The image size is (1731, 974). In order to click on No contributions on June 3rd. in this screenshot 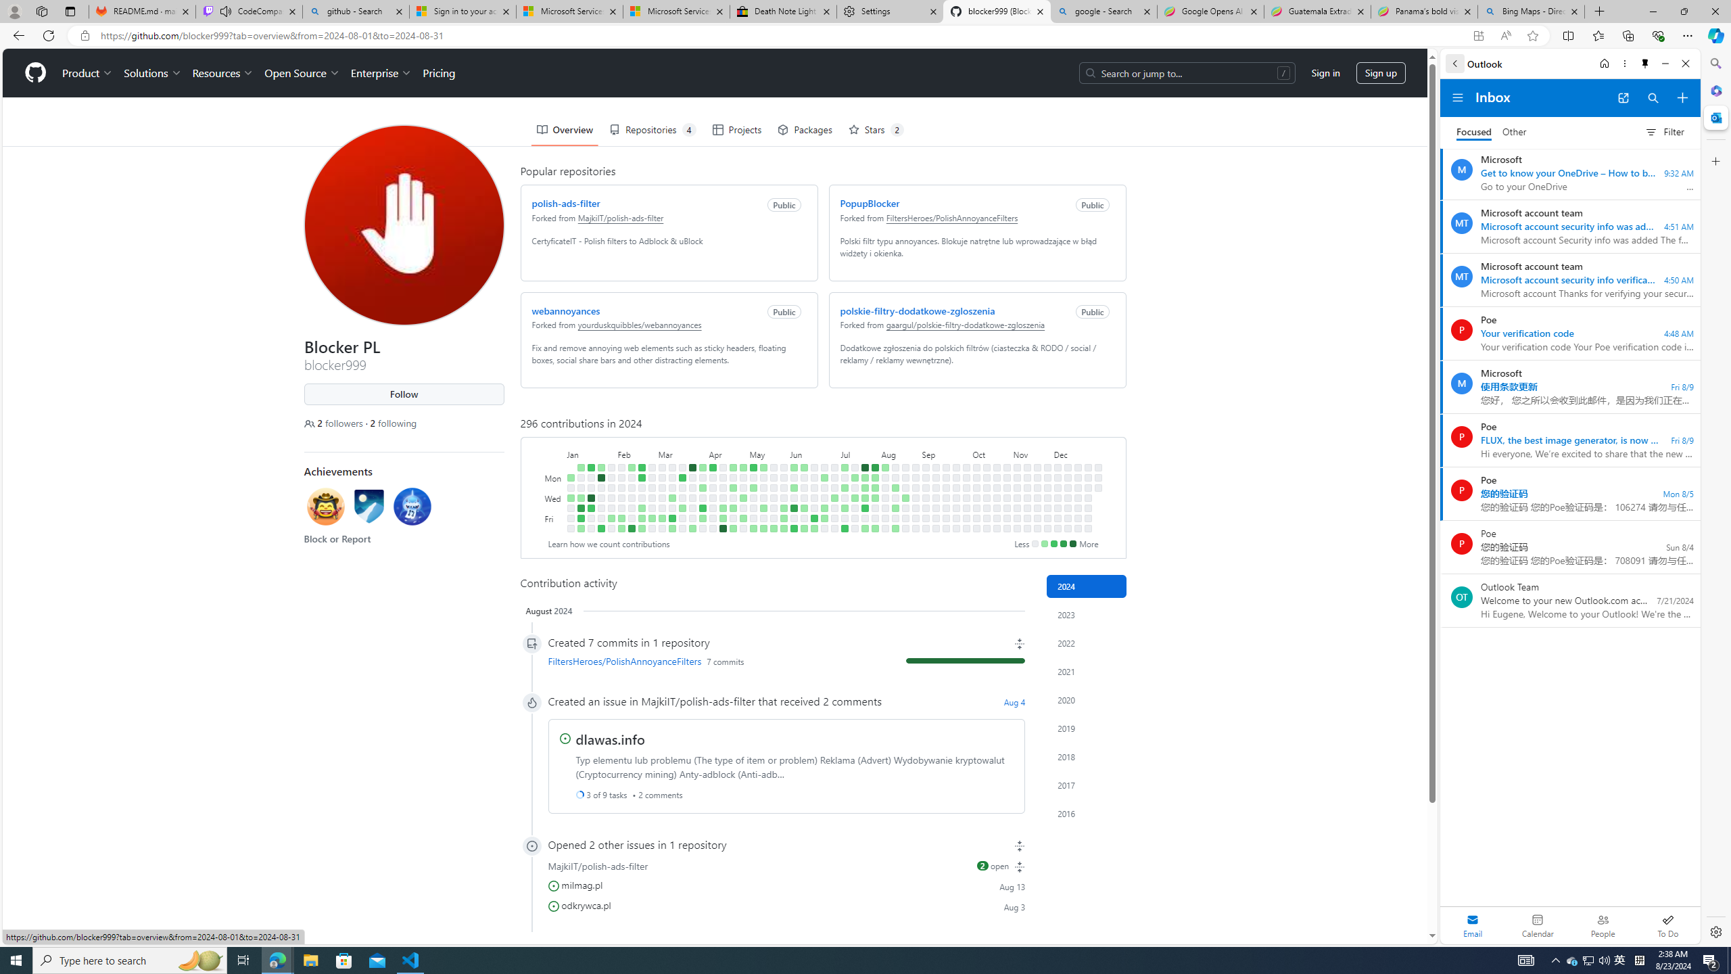, I will do `click(794, 478)`.